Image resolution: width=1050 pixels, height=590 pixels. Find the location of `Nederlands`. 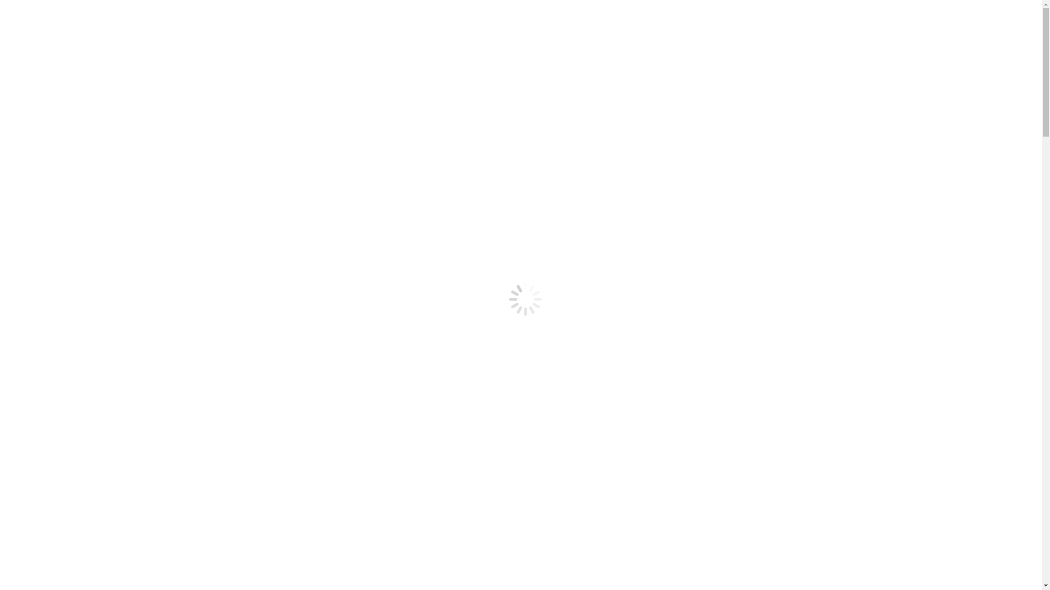

Nederlands is located at coordinates (51, 27).